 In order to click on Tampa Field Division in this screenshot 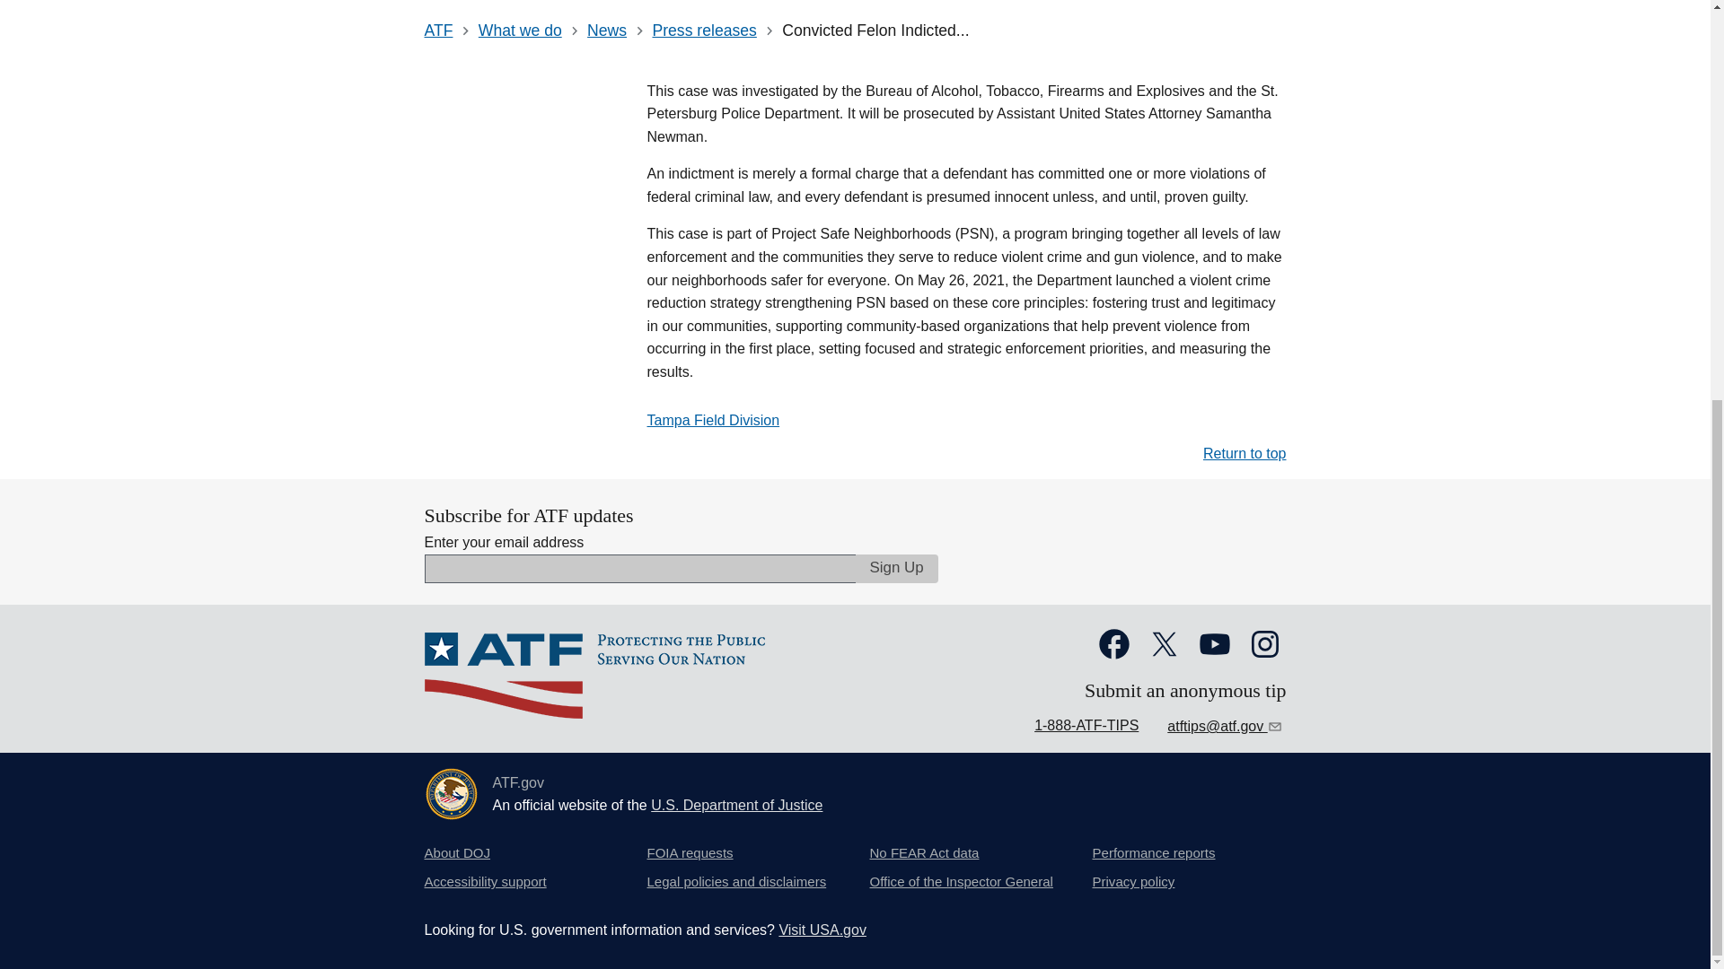, I will do `click(713, 420)`.